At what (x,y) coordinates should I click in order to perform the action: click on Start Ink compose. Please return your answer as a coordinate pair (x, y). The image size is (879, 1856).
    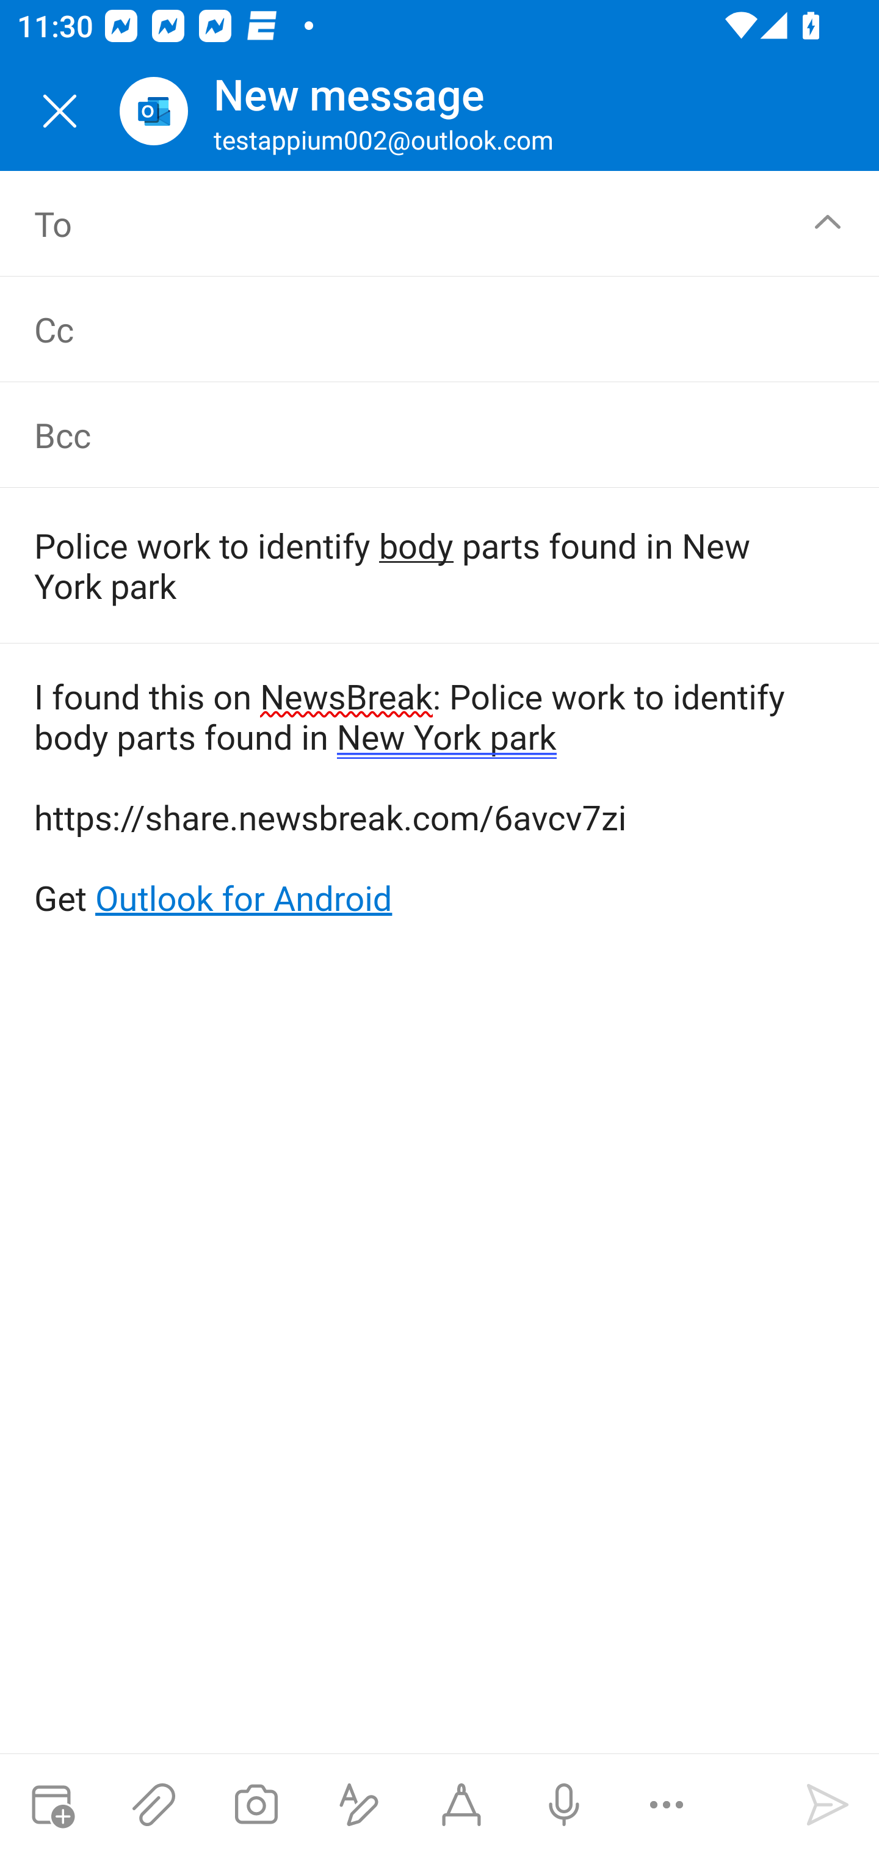
    Looking at the image, I should click on (461, 1805).